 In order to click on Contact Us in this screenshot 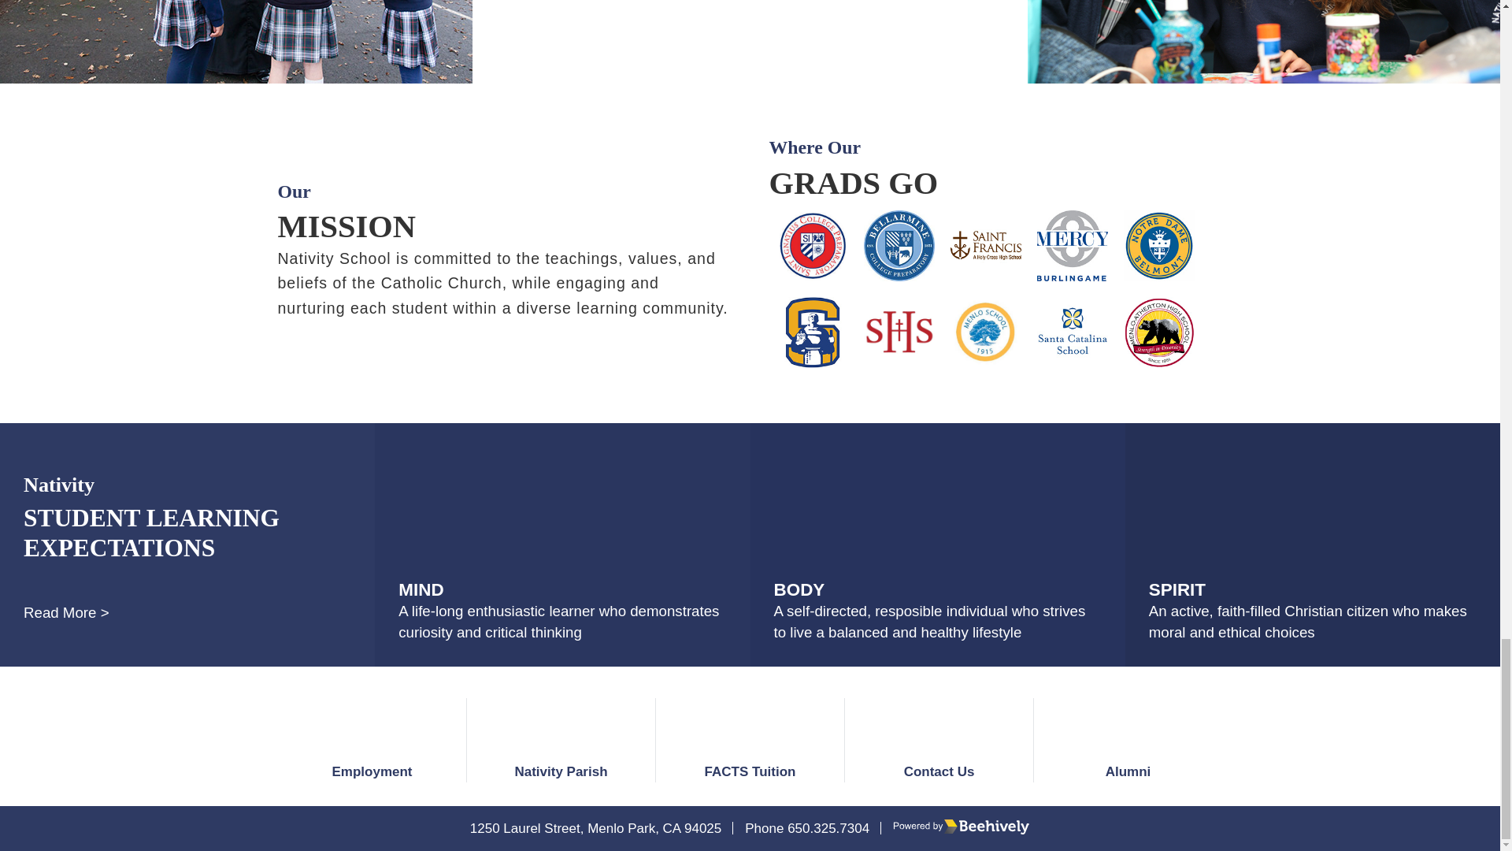, I will do `click(938, 739)`.